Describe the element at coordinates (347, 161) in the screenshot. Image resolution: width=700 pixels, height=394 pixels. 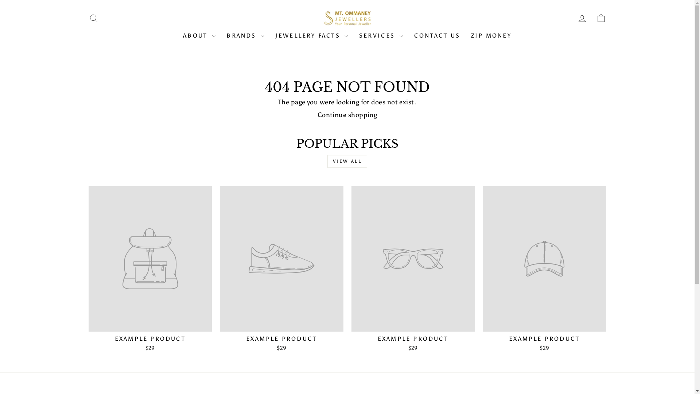
I see `VIEW ALL` at that location.